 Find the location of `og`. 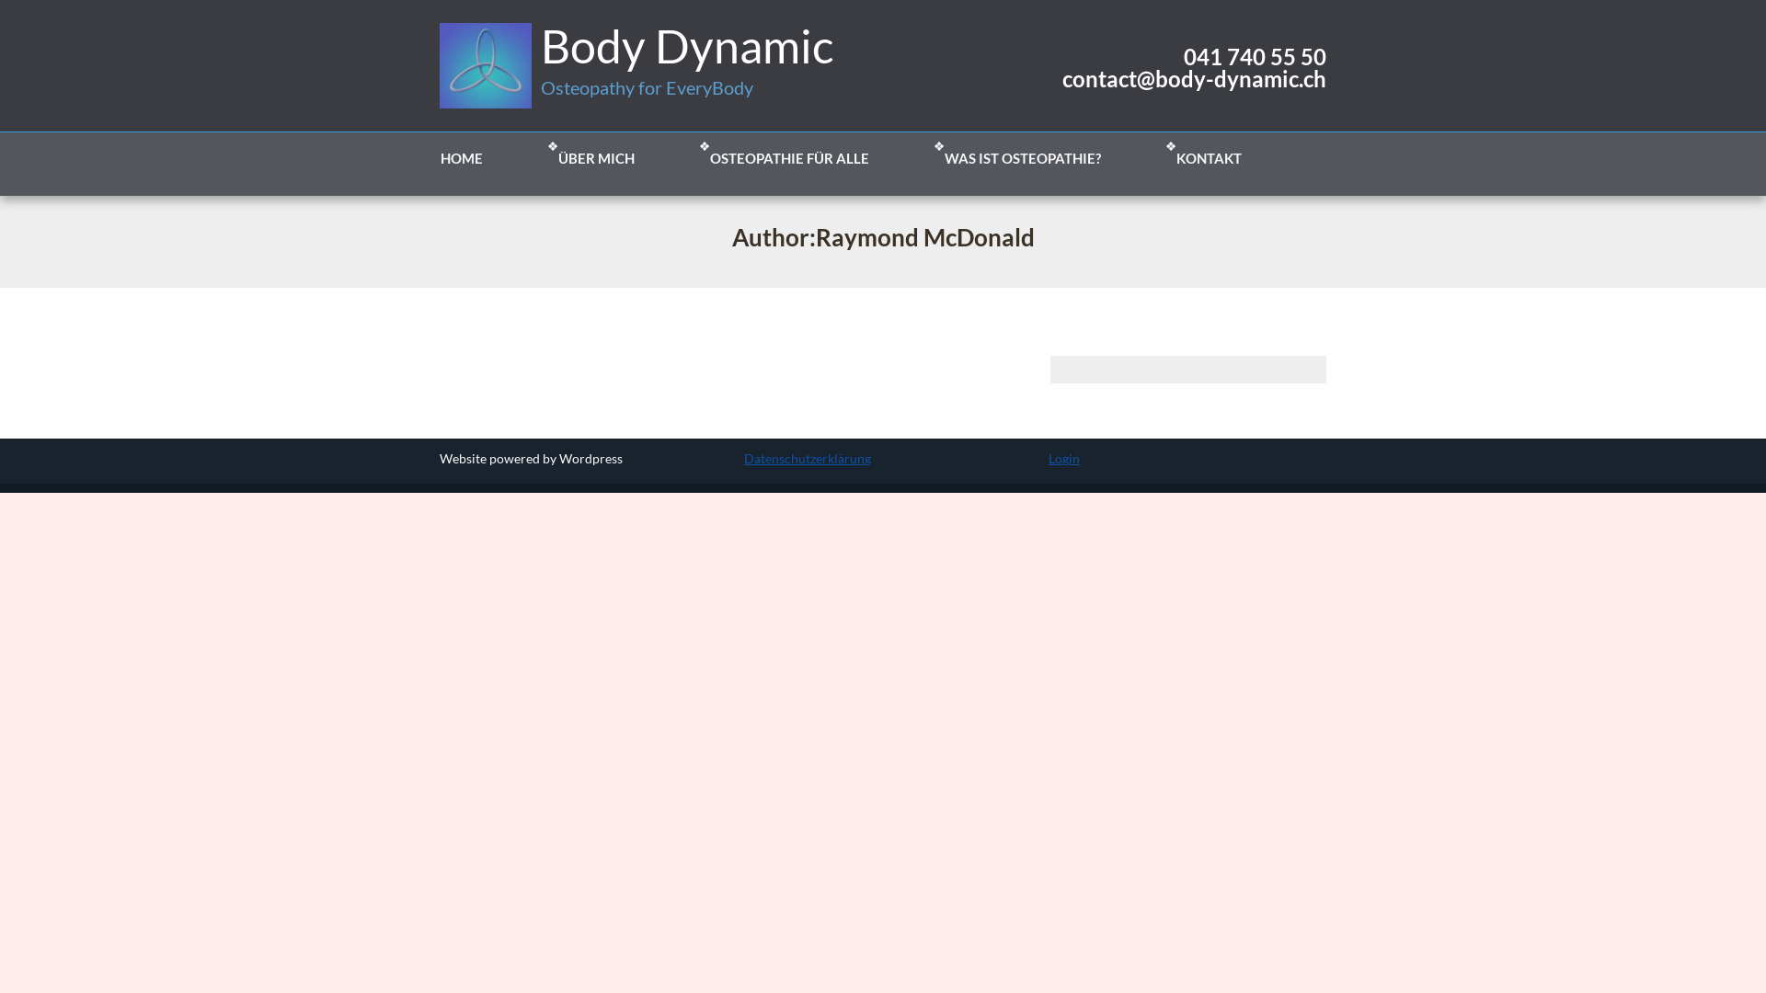

og is located at coordinates (1061, 458).